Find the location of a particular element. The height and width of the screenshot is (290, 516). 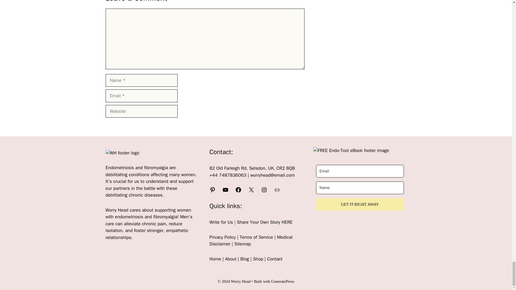

Instagram is located at coordinates (264, 190).